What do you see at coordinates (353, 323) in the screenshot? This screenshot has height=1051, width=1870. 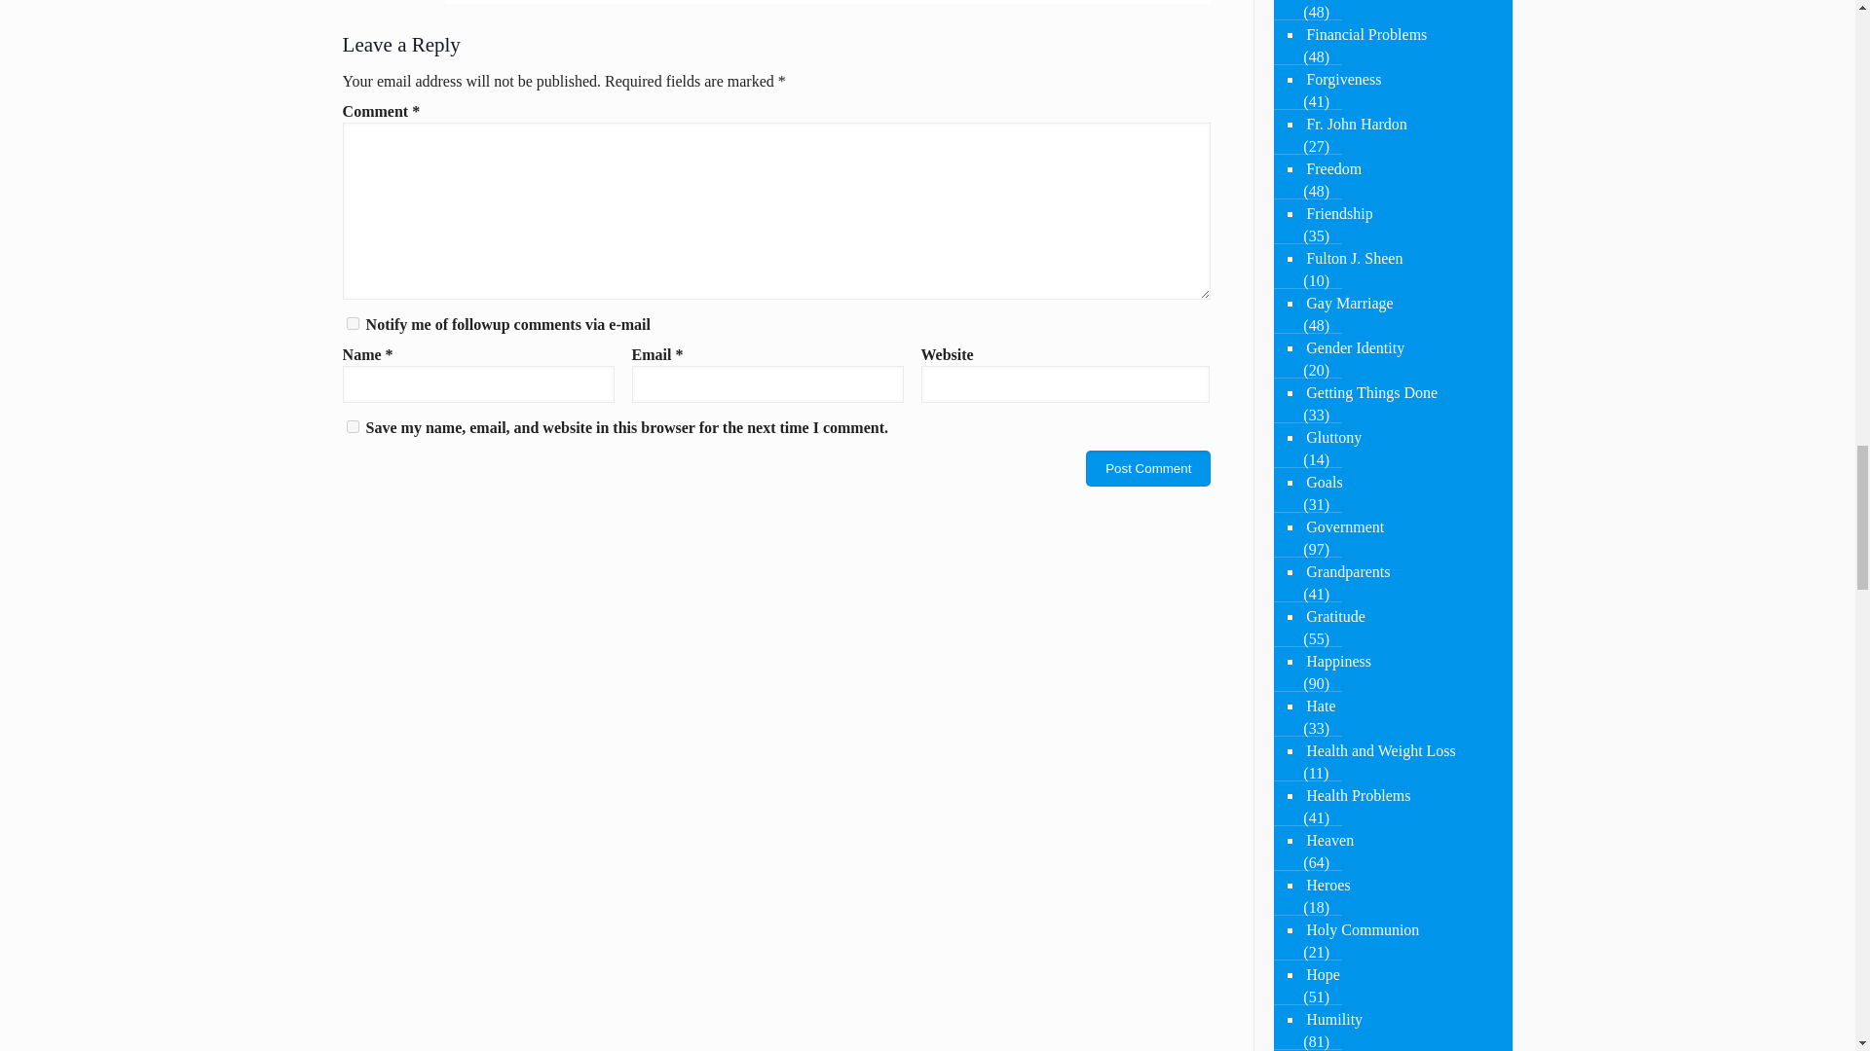 I see `subscribe` at bounding box center [353, 323].